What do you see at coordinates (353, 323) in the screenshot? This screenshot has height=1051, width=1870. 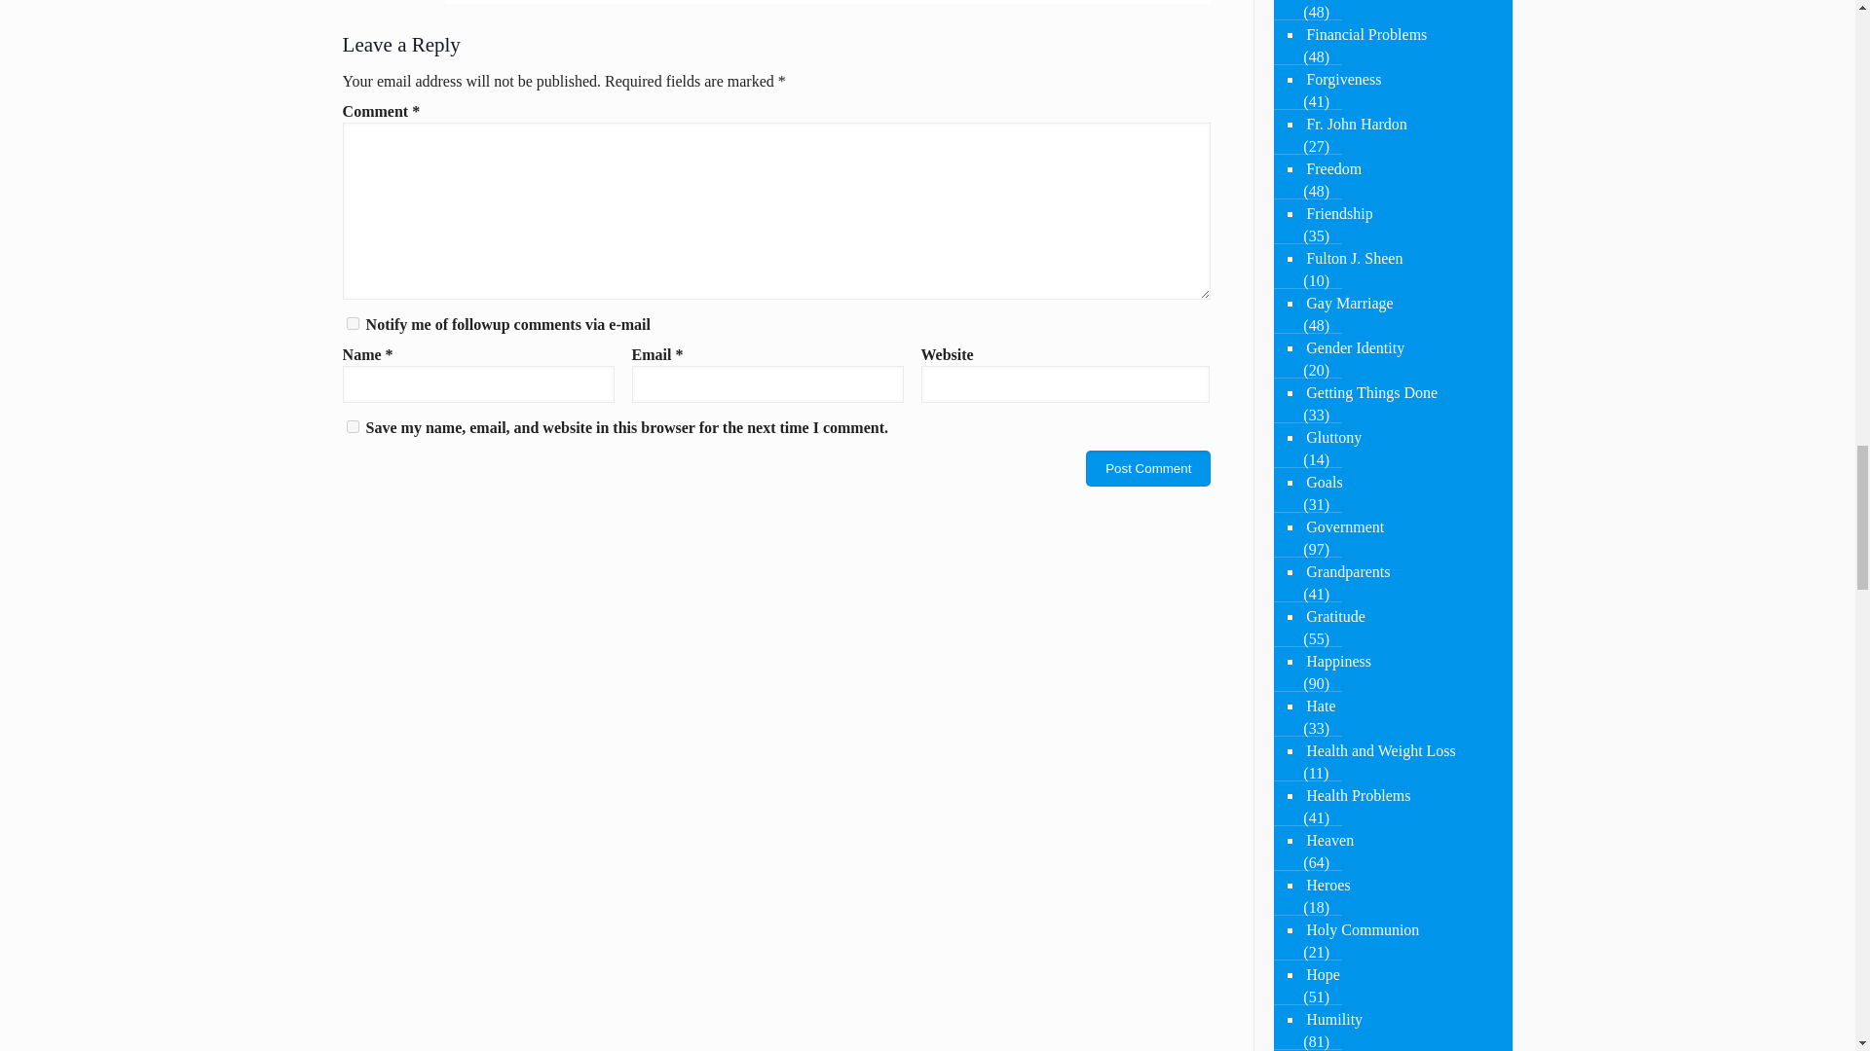 I see `subscribe` at bounding box center [353, 323].